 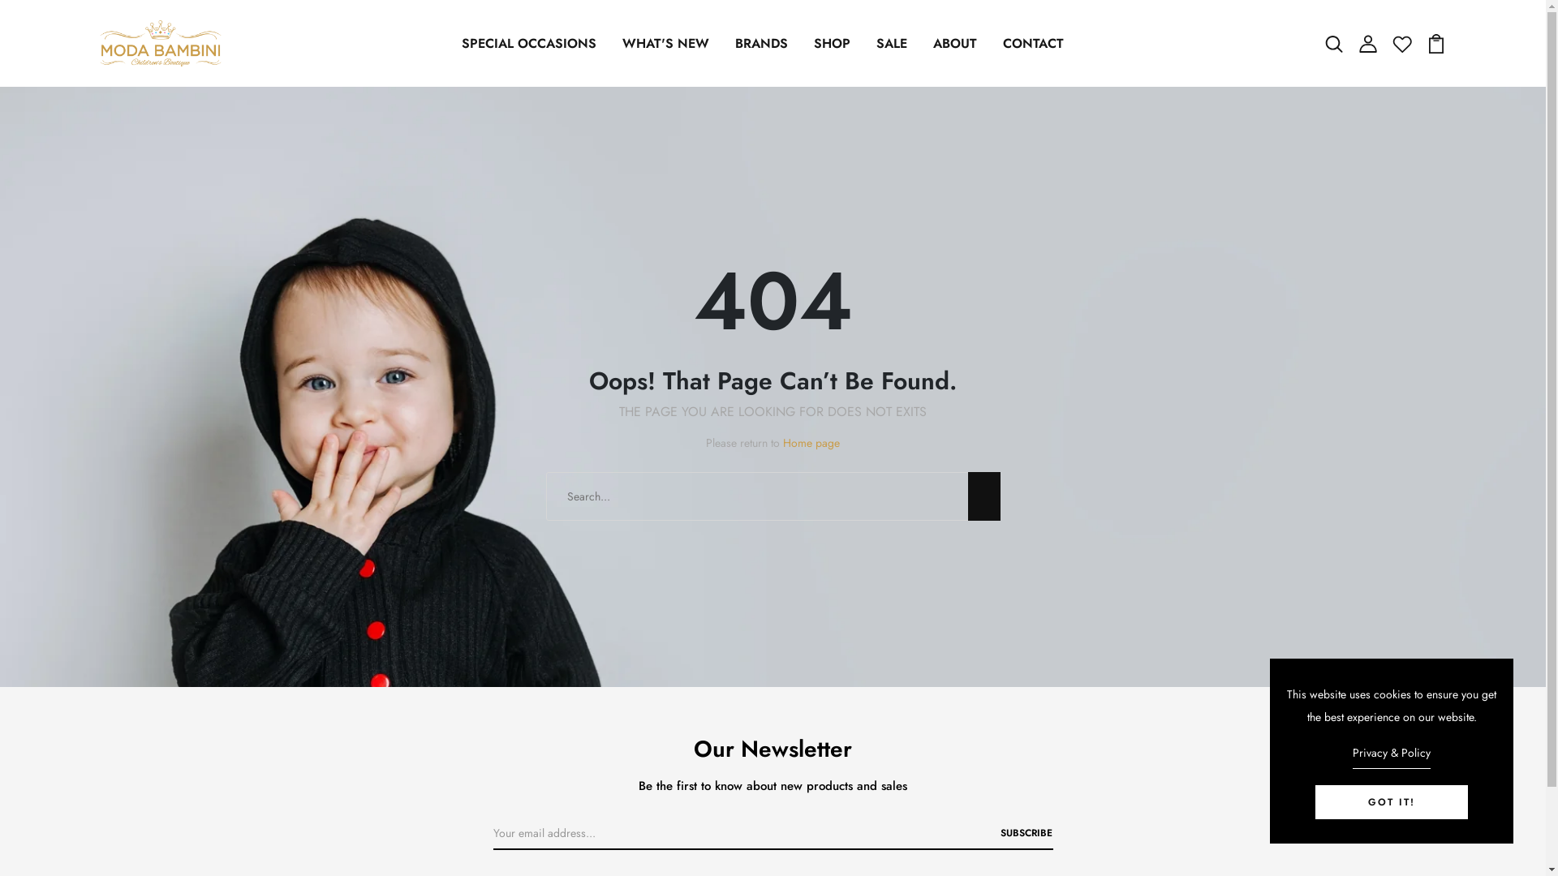 What do you see at coordinates (811, 443) in the screenshot?
I see `Home page` at bounding box center [811, 443].